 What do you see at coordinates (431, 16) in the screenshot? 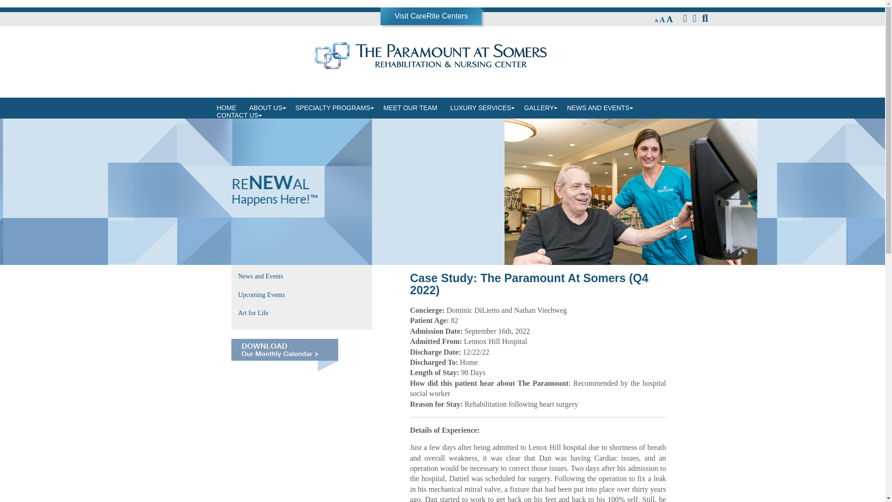
I see `Visit CareRite Centers` at bounding box center [431, 16].